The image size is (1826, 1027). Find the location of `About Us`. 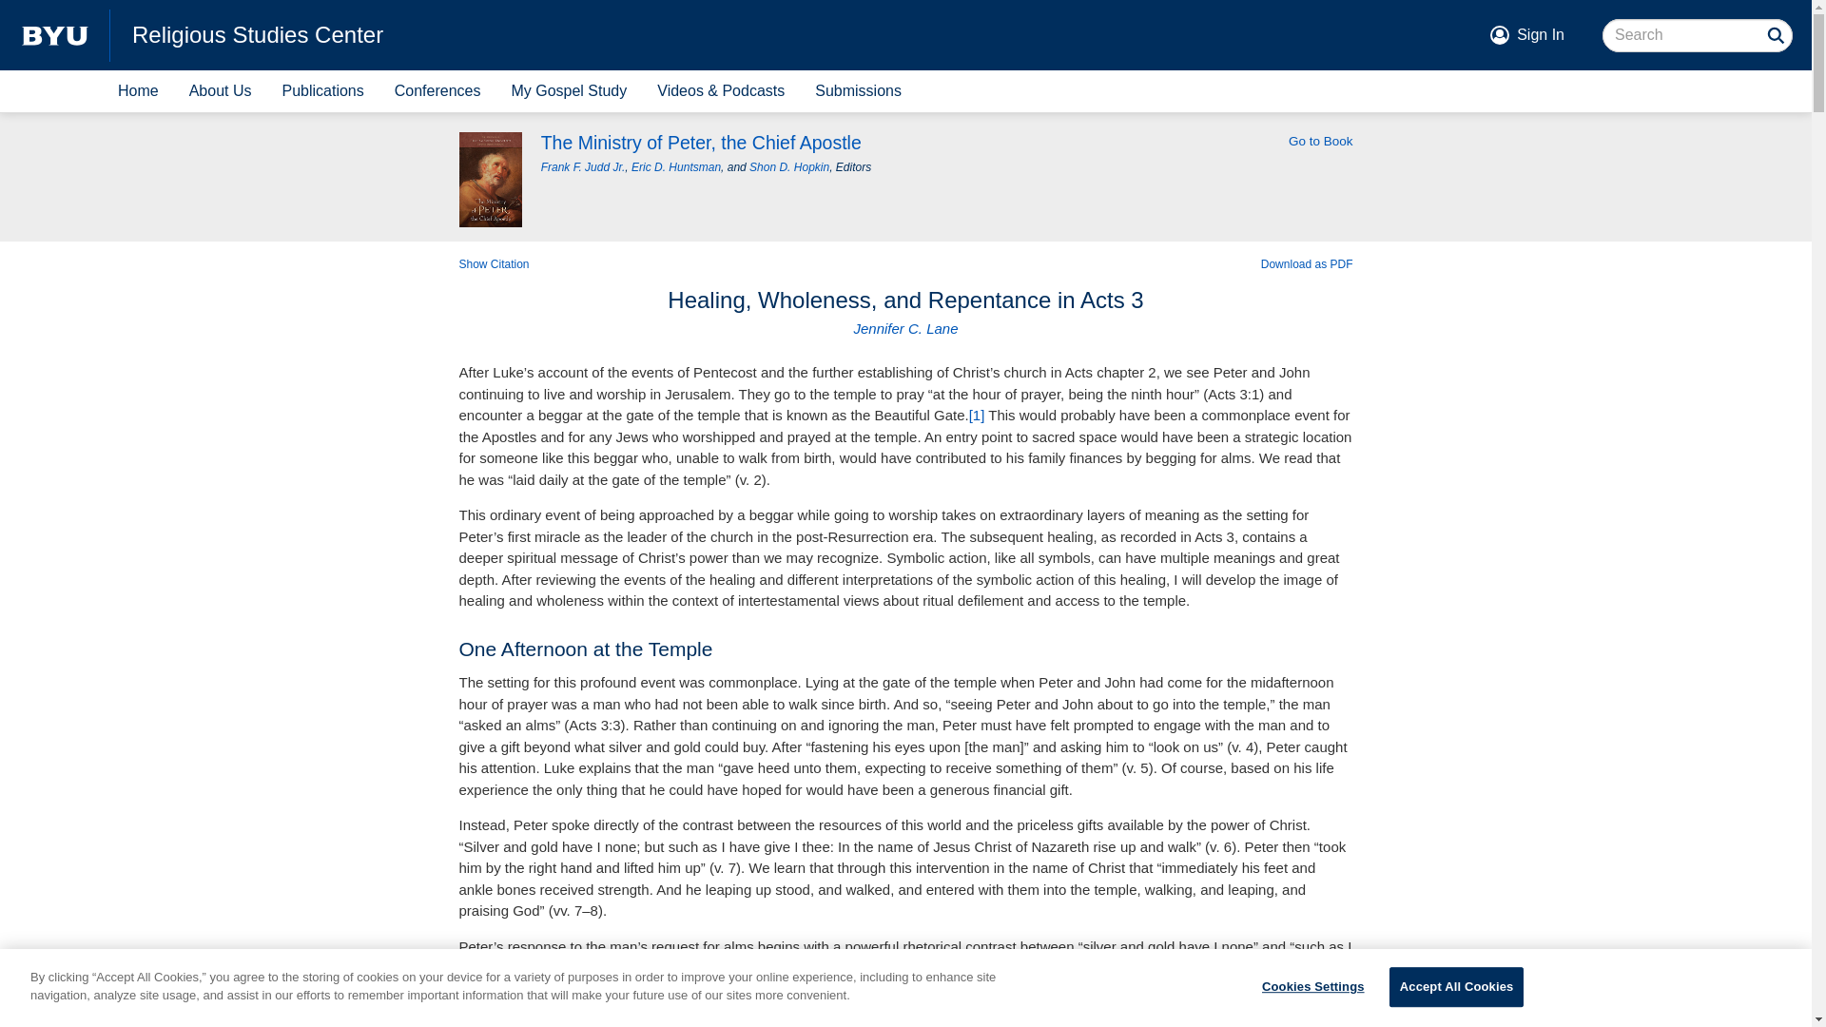

About Us is located at coordinates (220, 91).